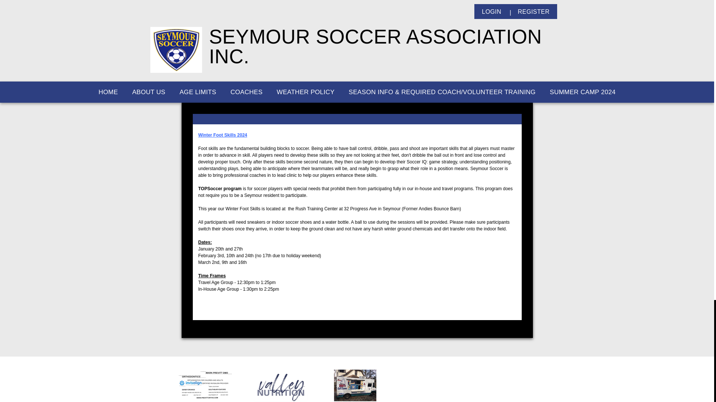  What do you see at coordinates (176, 50) in the screenshot?
I see `Seymour Soccer Association Inc.` at bounding box center [176, 50].